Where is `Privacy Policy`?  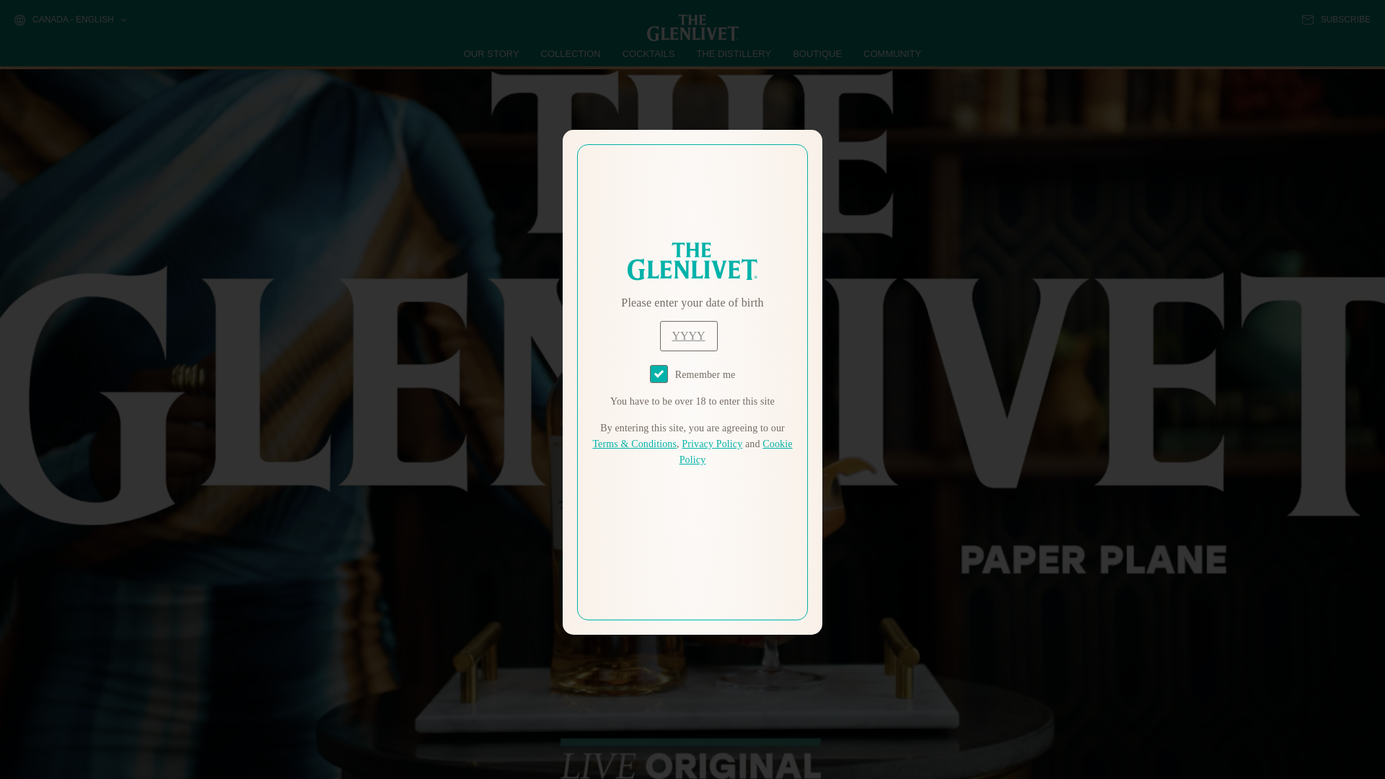 Privacy Policy is located at coordinates (711, 444).